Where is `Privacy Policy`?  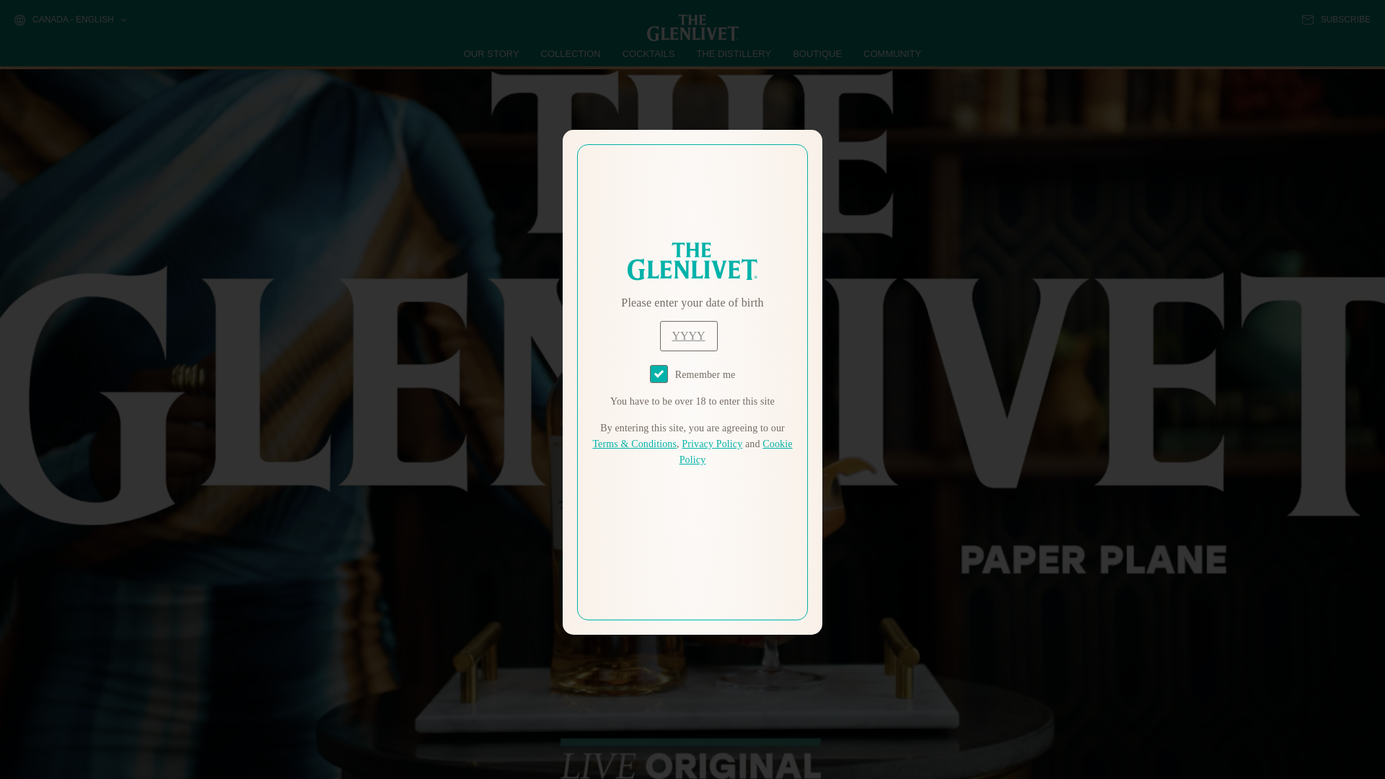 Privacy Policy is located at coordinates (711, 444).